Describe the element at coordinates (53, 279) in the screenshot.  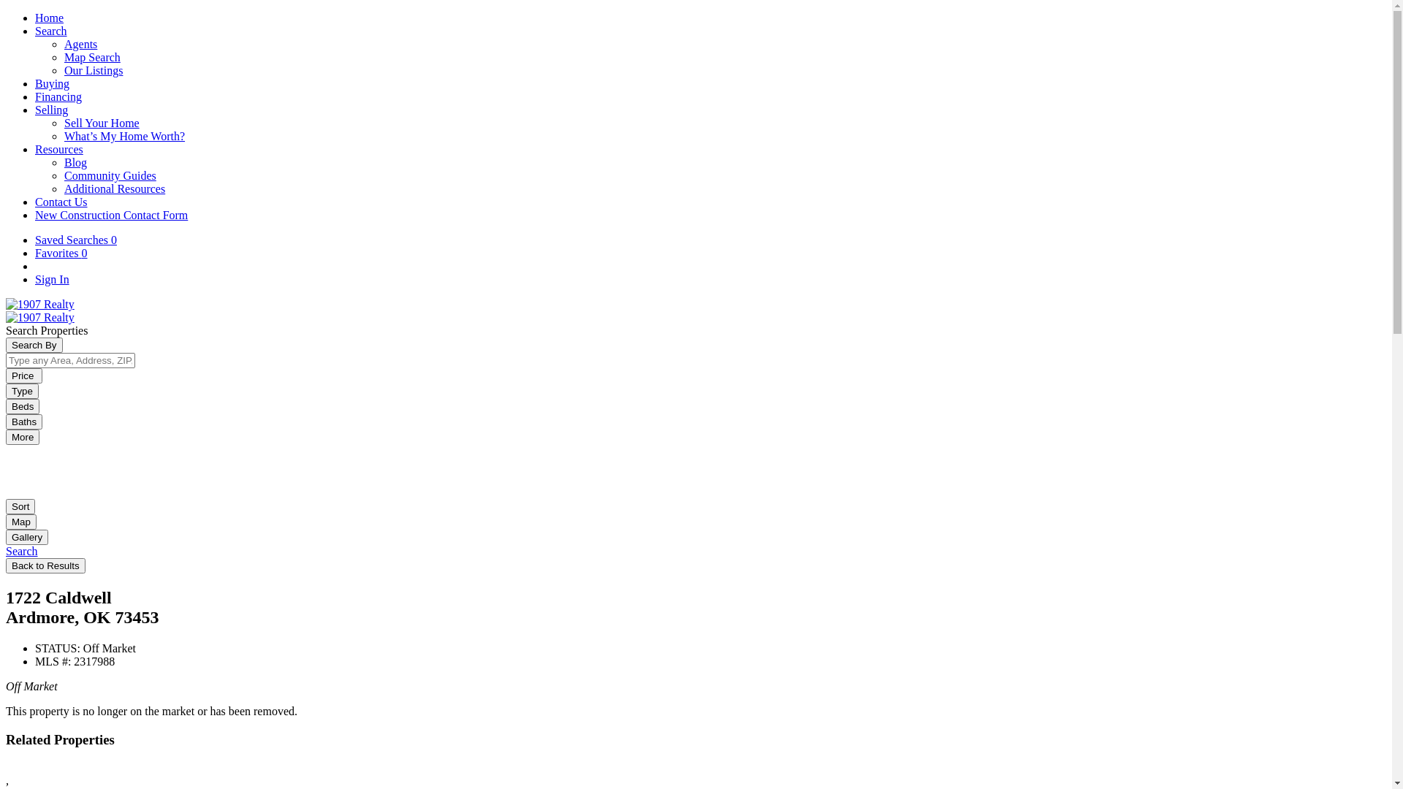
I see `Sign In` at that location.